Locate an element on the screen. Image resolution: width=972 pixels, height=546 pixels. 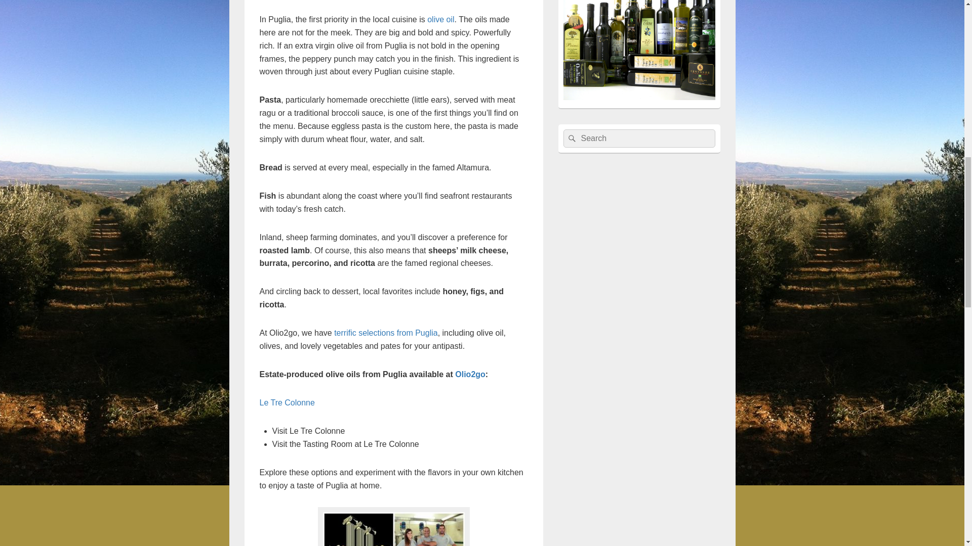
Olio2go is located at coordinates (470, 374).